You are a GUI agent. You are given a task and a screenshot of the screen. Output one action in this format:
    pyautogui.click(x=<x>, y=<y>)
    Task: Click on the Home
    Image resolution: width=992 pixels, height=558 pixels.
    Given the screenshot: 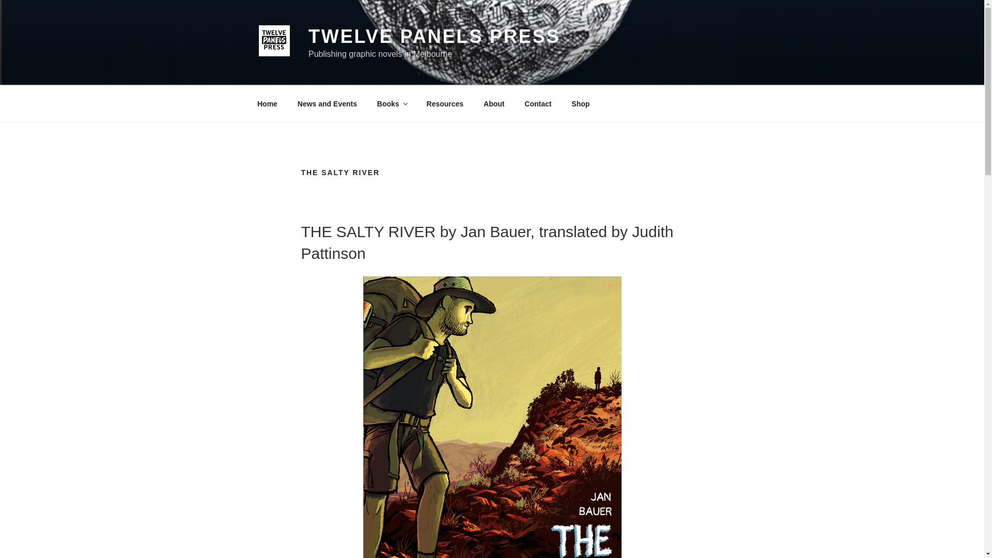 What is the action you would take?
    pyautogui.click(x=267, y=103)
    